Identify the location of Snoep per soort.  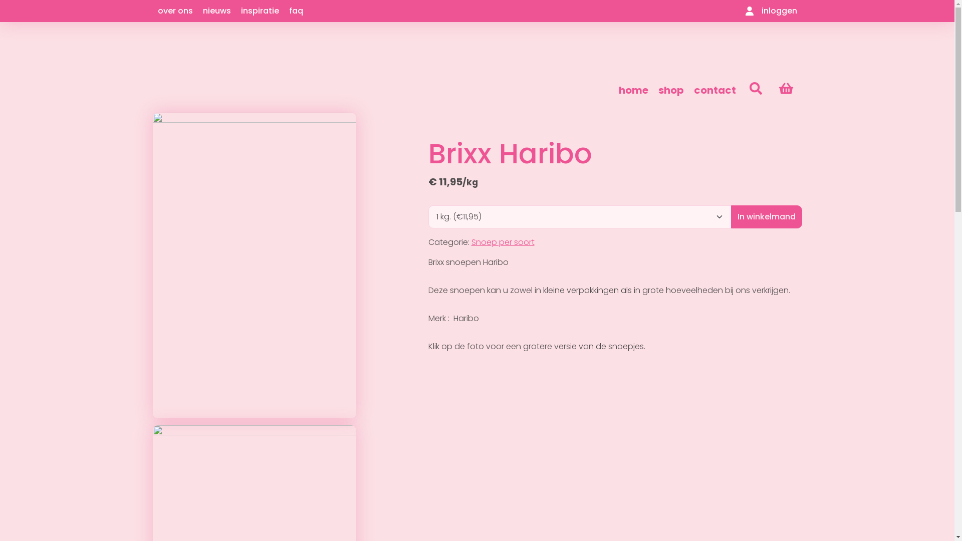
(503, 242).